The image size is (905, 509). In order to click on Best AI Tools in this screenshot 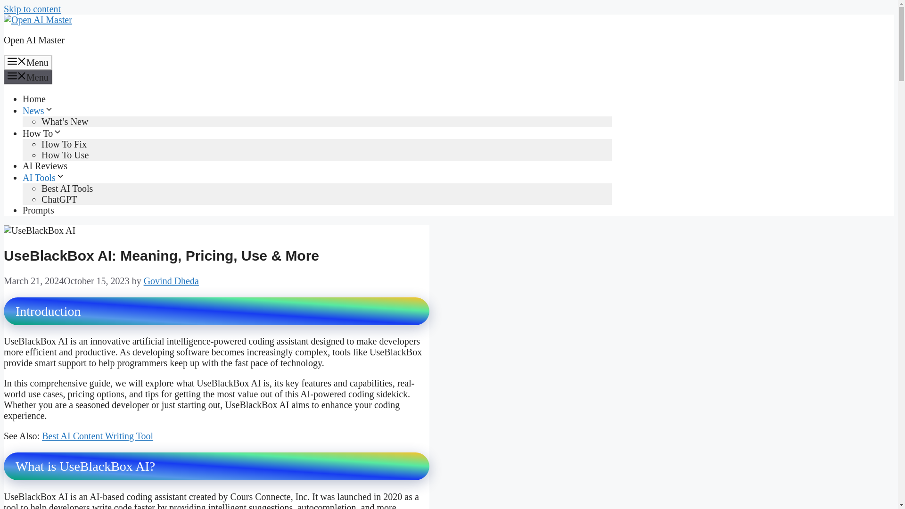, I will do `click(67, 189)`.